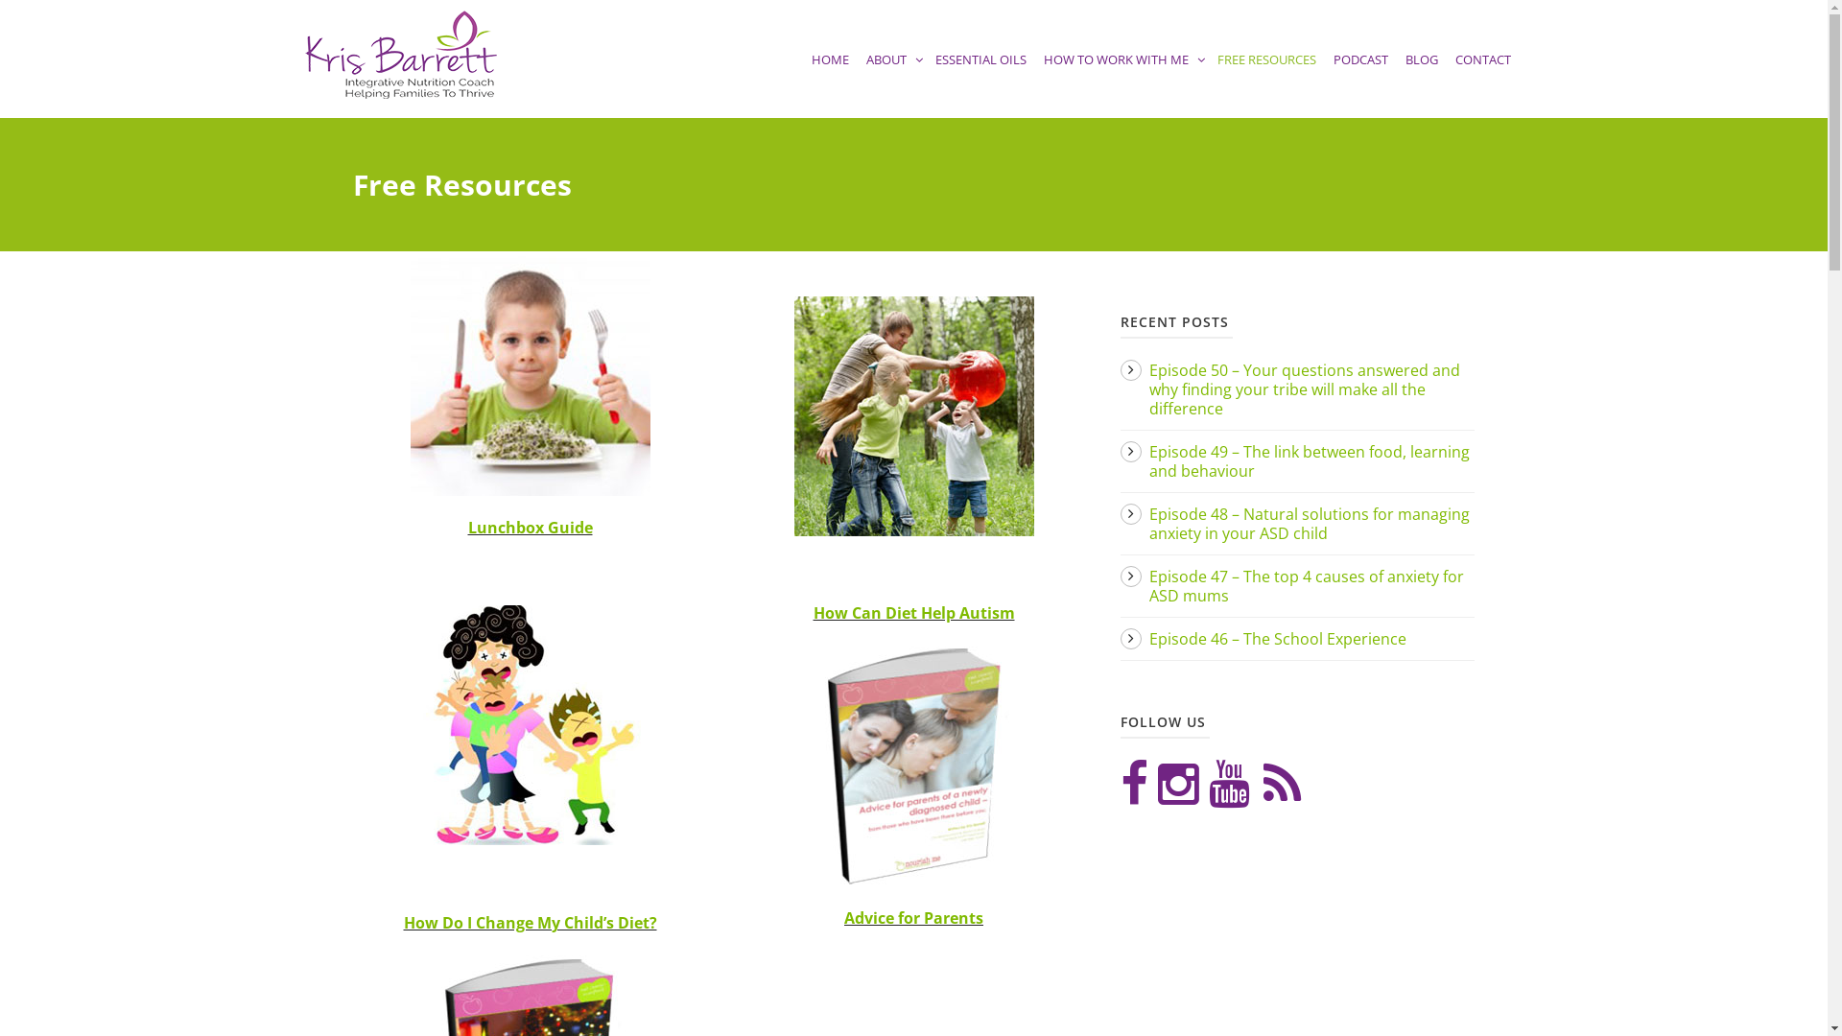  What do you see at coordinates (531, 528) in the screenshot?
I see `Lunchbox Guide` at bounding box center [531, 528].